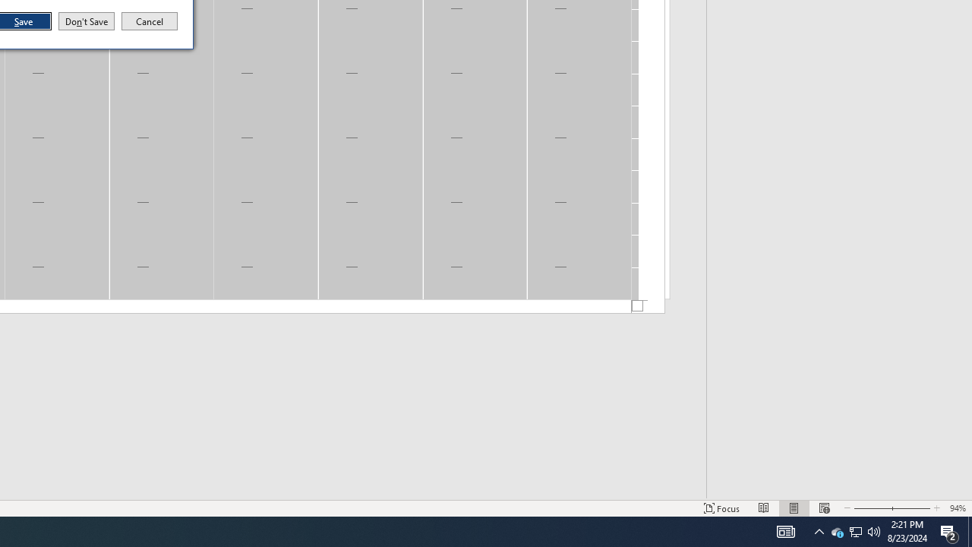 This screenshot has height=547, width=972. What do you see at coordinates (837, 532) in the screenshot?
I see `Read Mode` at bounding box center [837, 532].